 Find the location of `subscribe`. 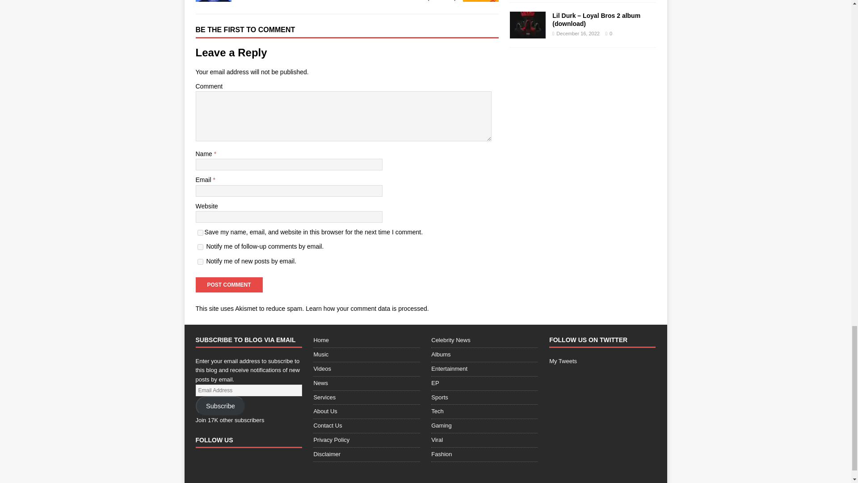

subscribe is located at coordinates (200, 247).